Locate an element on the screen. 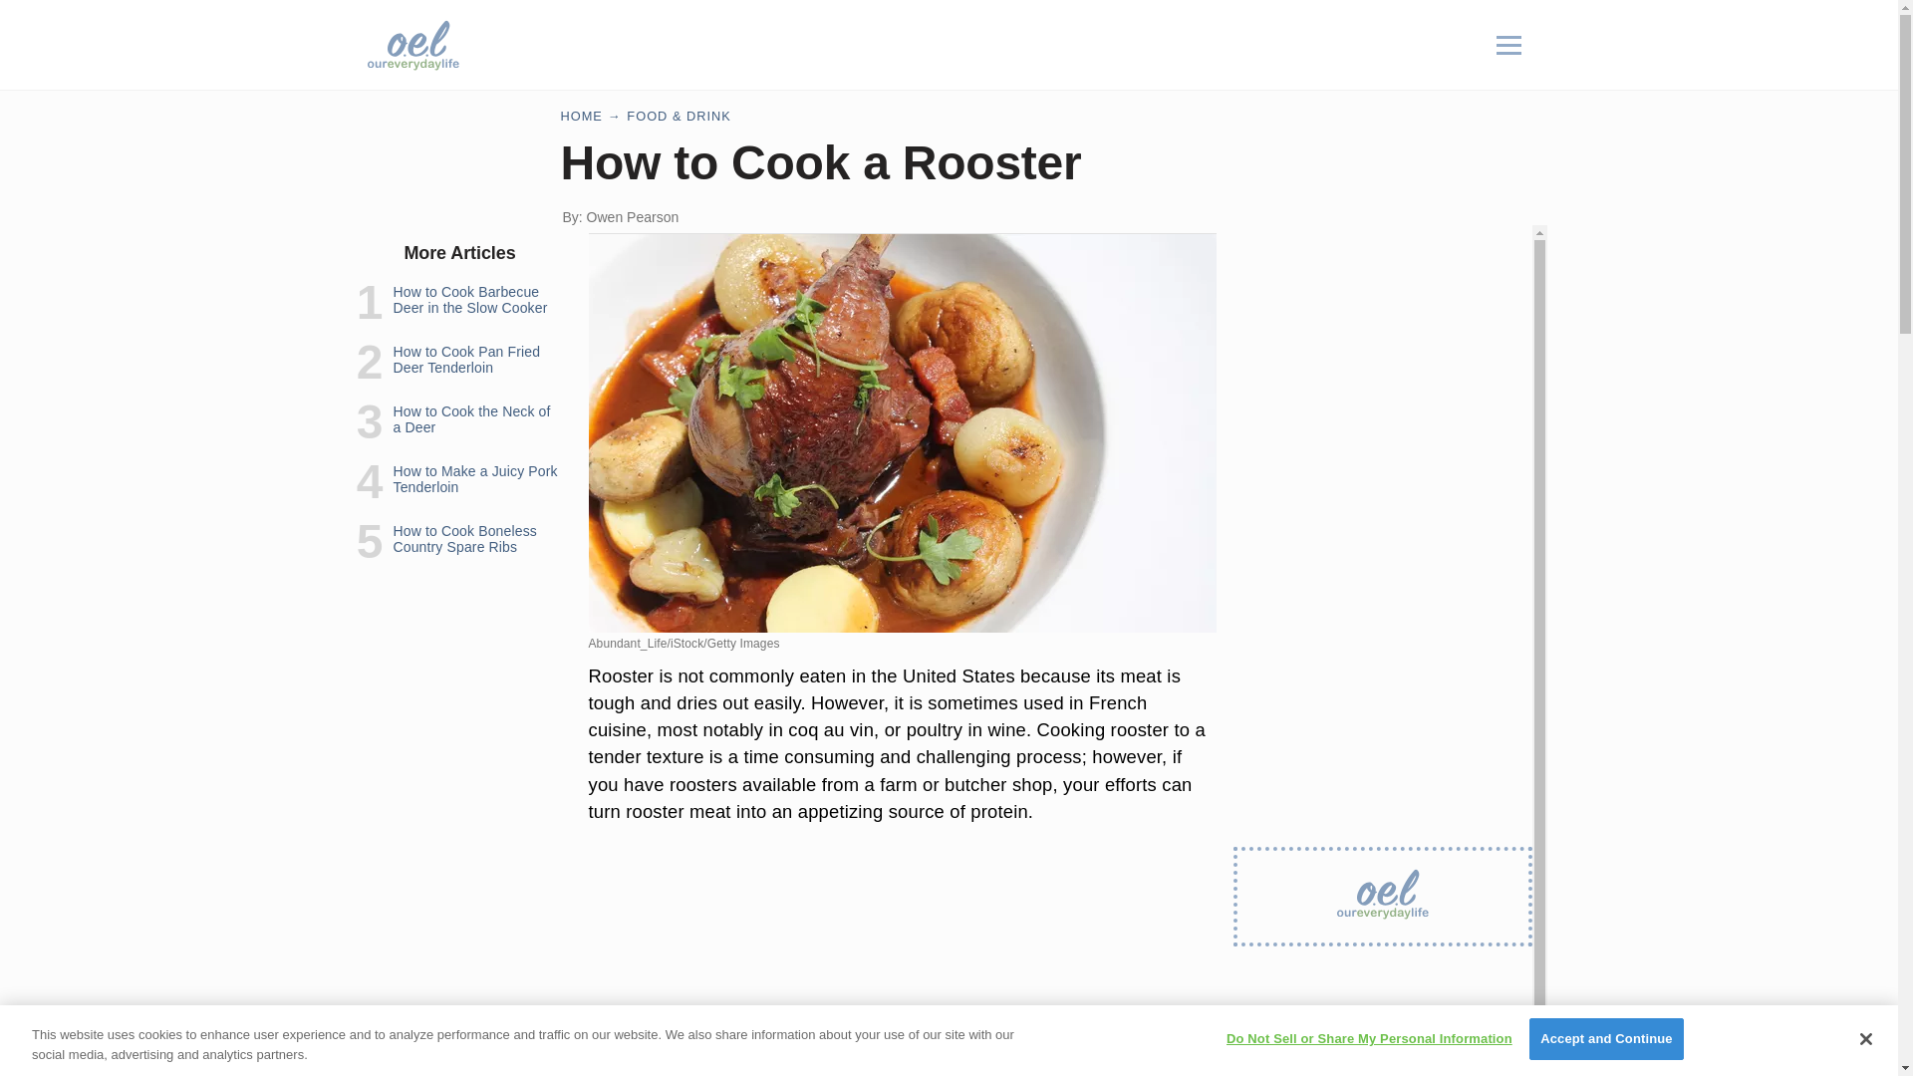 Image resolution: width=1913 pixels, height=1076 pixels. 3rd party ad content is located at coordinates (1383, 349).